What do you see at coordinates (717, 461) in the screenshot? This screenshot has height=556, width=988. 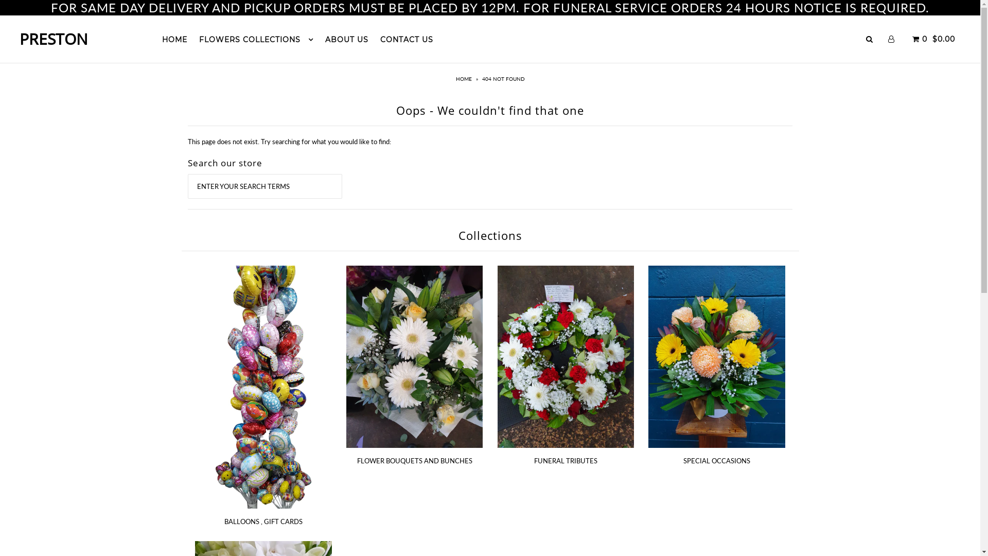 I see `SPECIAL OCCASIONS` at bounding box center [717, 461].